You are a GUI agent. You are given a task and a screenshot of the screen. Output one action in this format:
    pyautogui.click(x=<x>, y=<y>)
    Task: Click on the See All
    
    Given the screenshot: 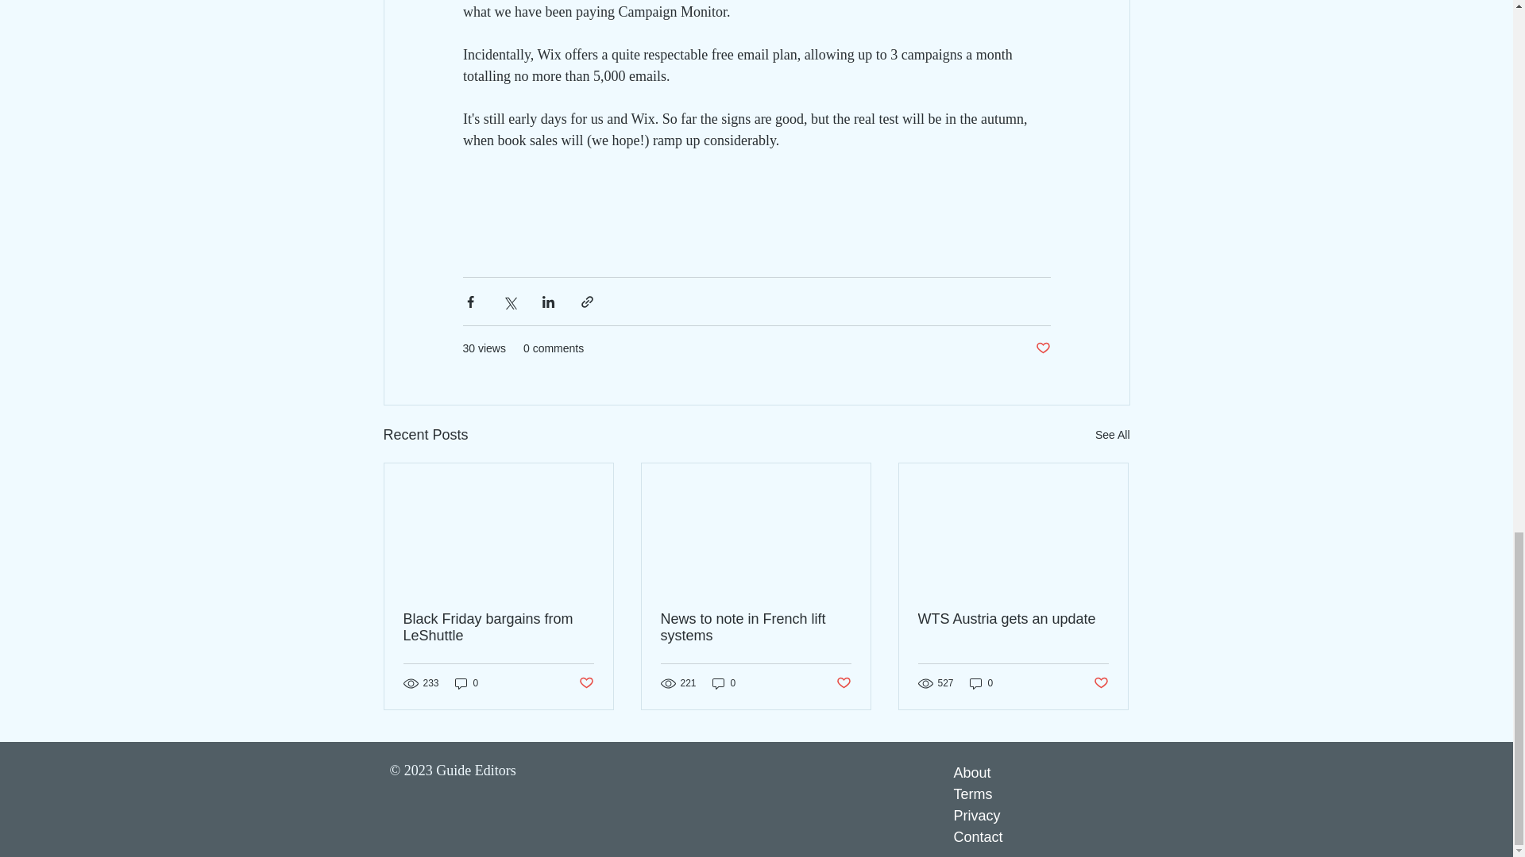 What is the action you would take?
    pyautogui.click(x=1112, y=435)
    